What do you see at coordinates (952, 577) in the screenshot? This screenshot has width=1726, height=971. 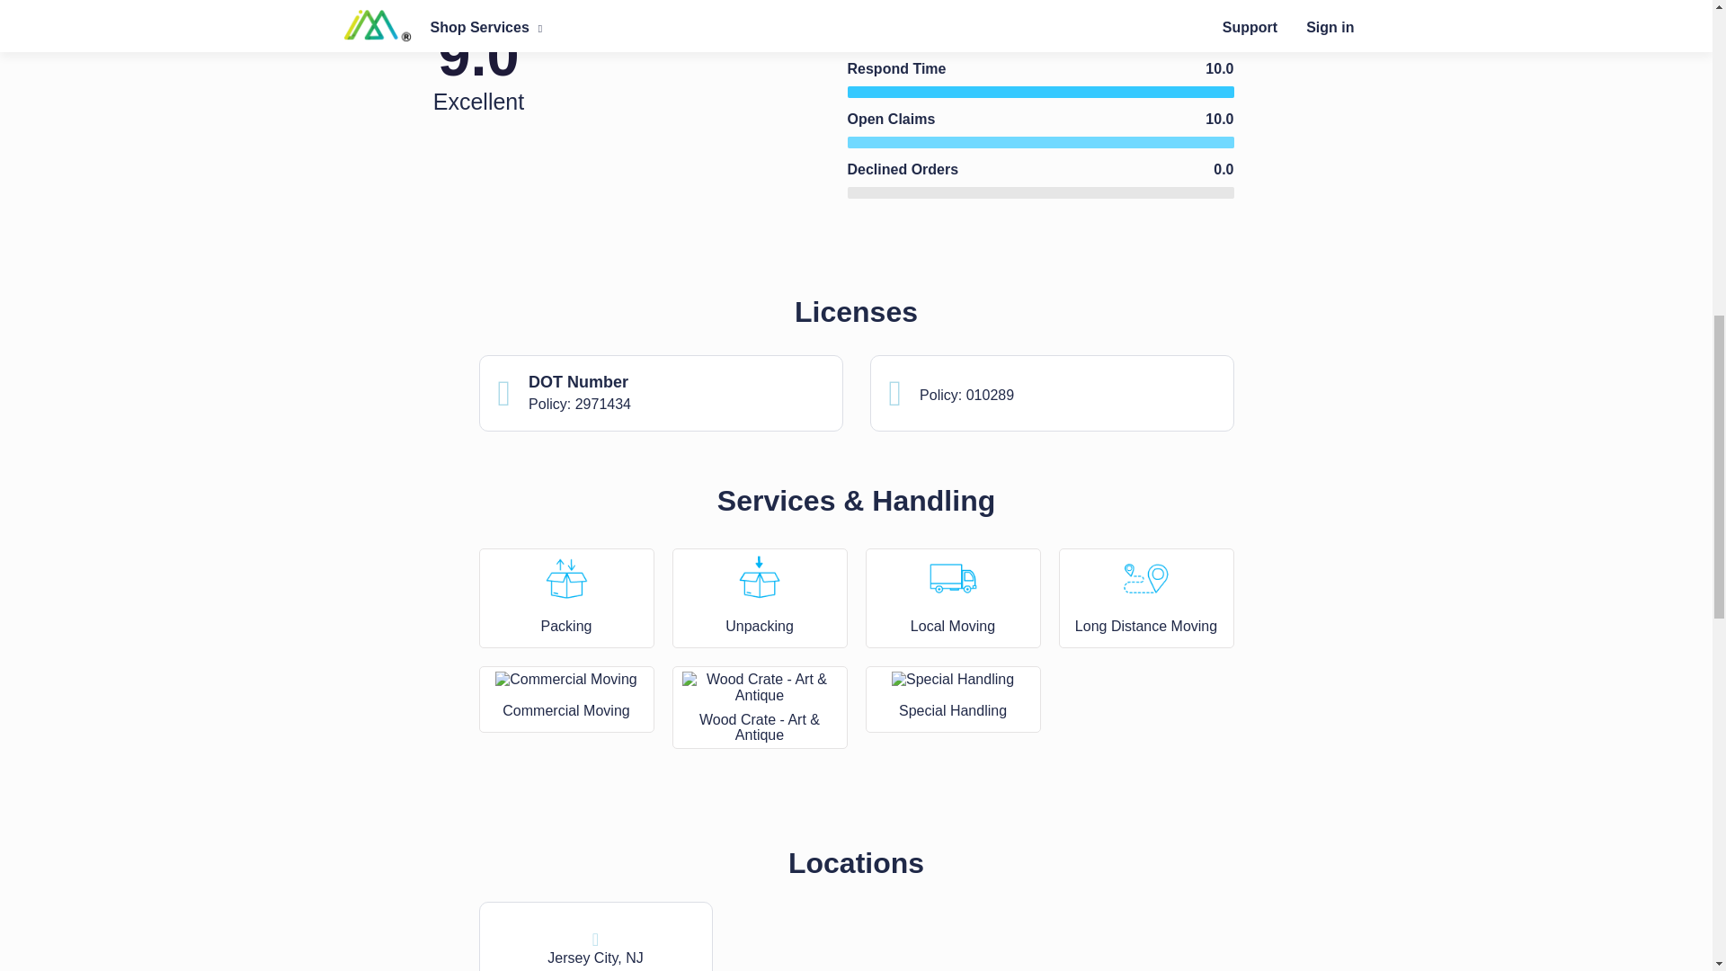 I see `Local Moving` at bounding box center [952, 577].